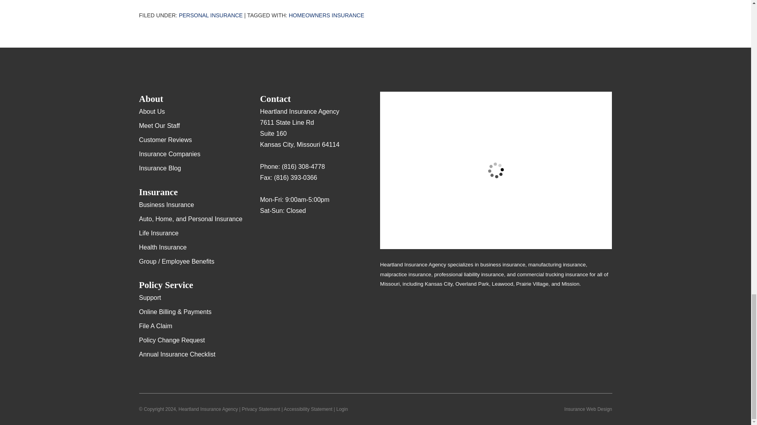 The image size is (757, 425). What do you see at coordinates (326, 15) in the screenshot?
I see `Homeowners Insurance` at bounding box center [326, 15].